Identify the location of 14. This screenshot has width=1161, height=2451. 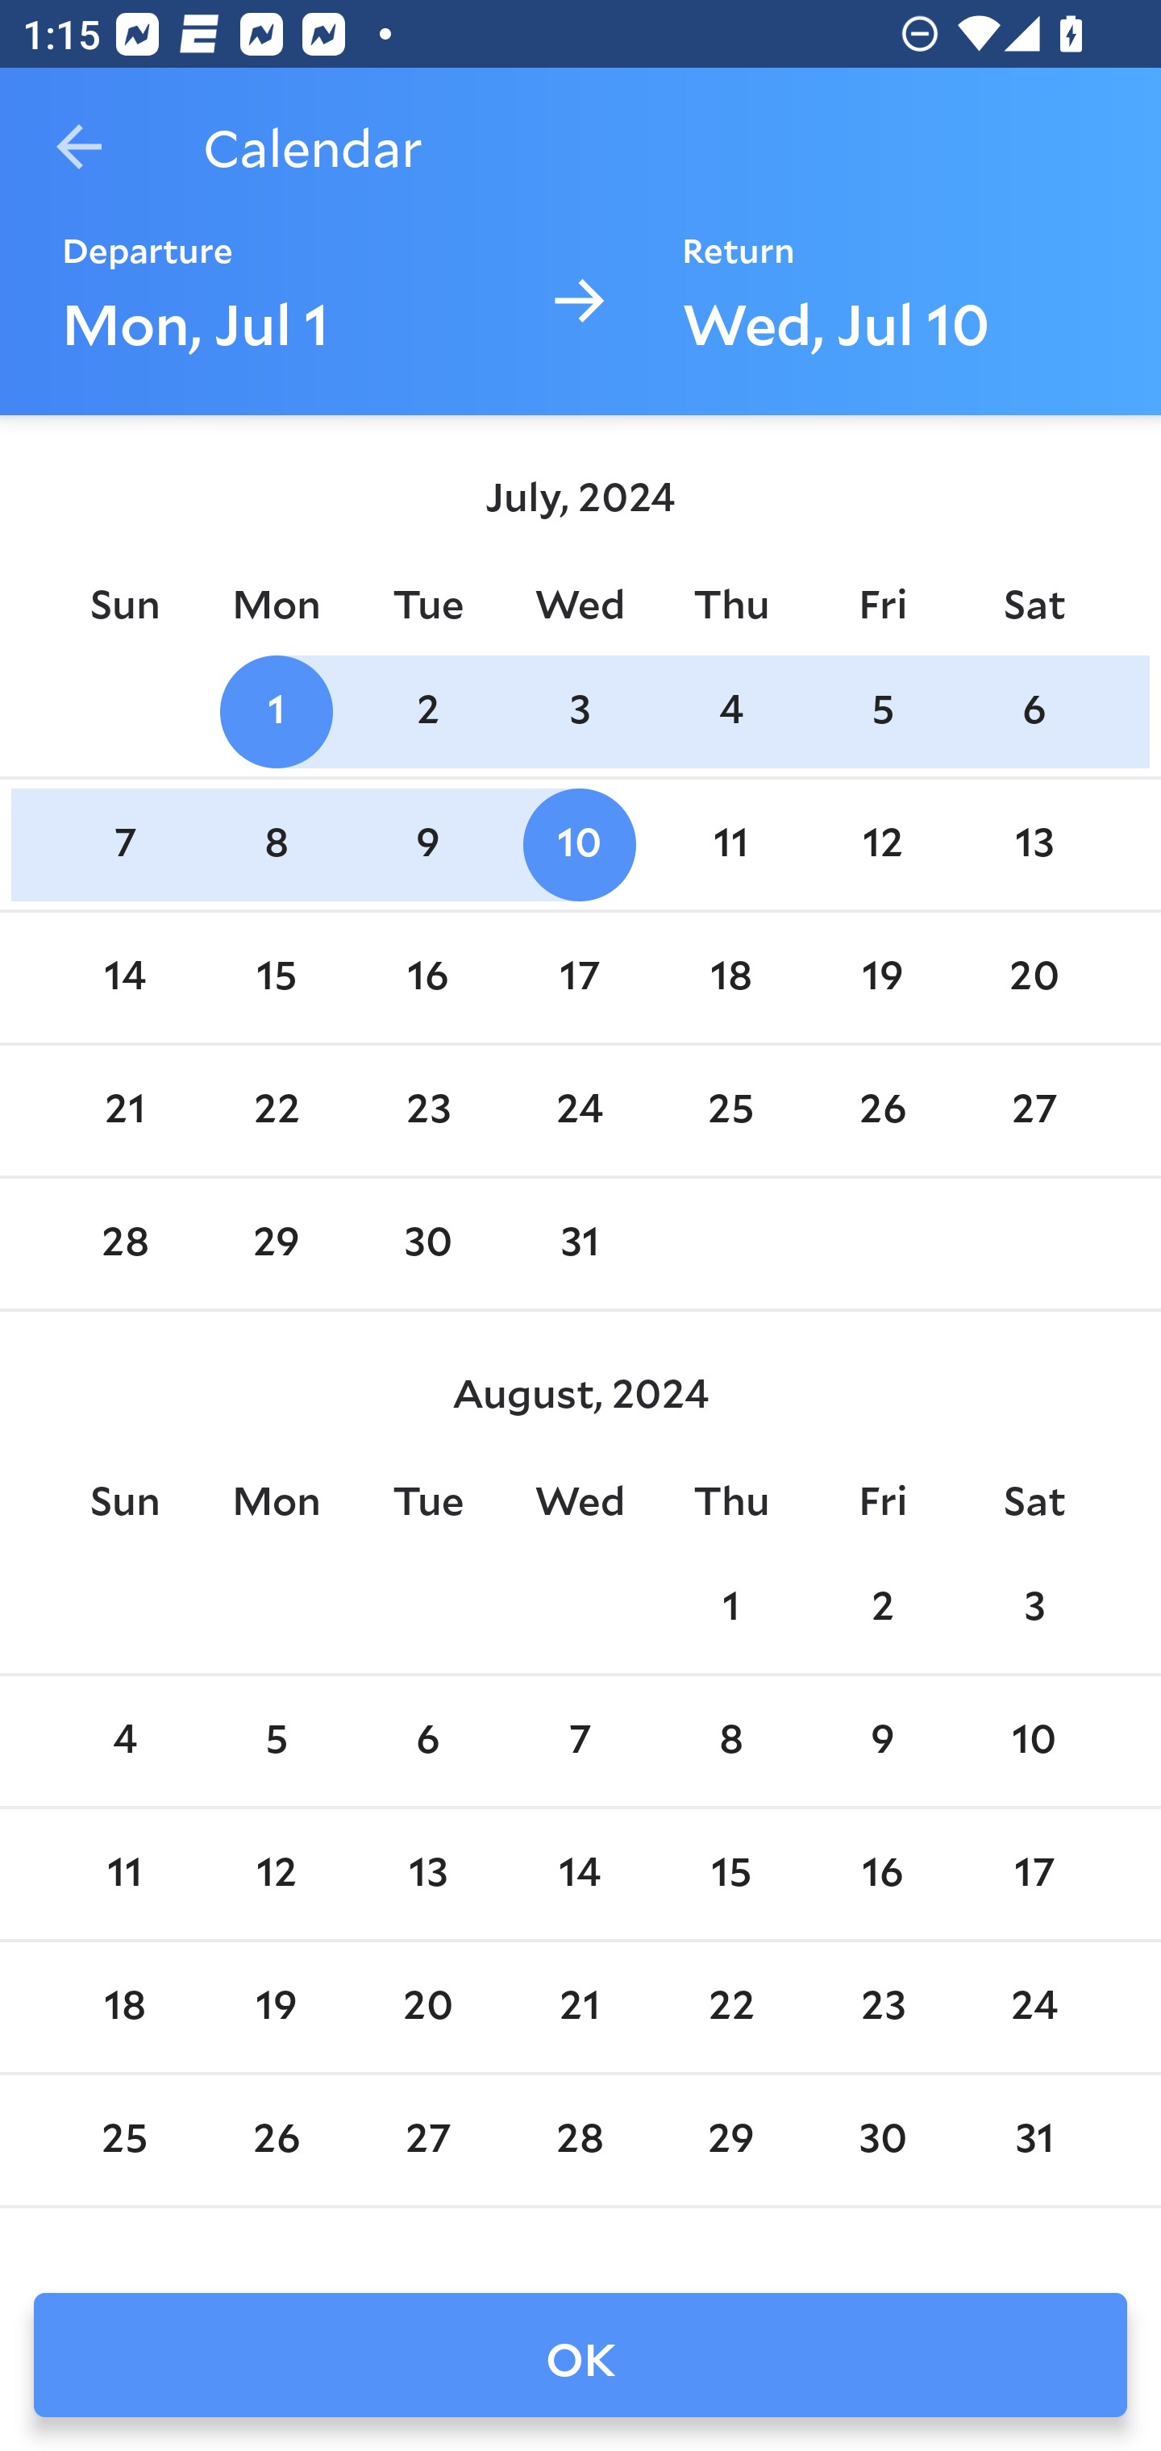
(580, 1875).